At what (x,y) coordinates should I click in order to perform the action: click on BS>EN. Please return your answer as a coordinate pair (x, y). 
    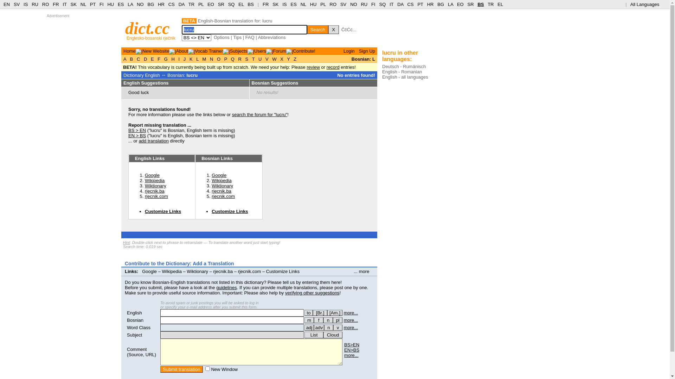
    Looking at the image, I should click on (352, 345).